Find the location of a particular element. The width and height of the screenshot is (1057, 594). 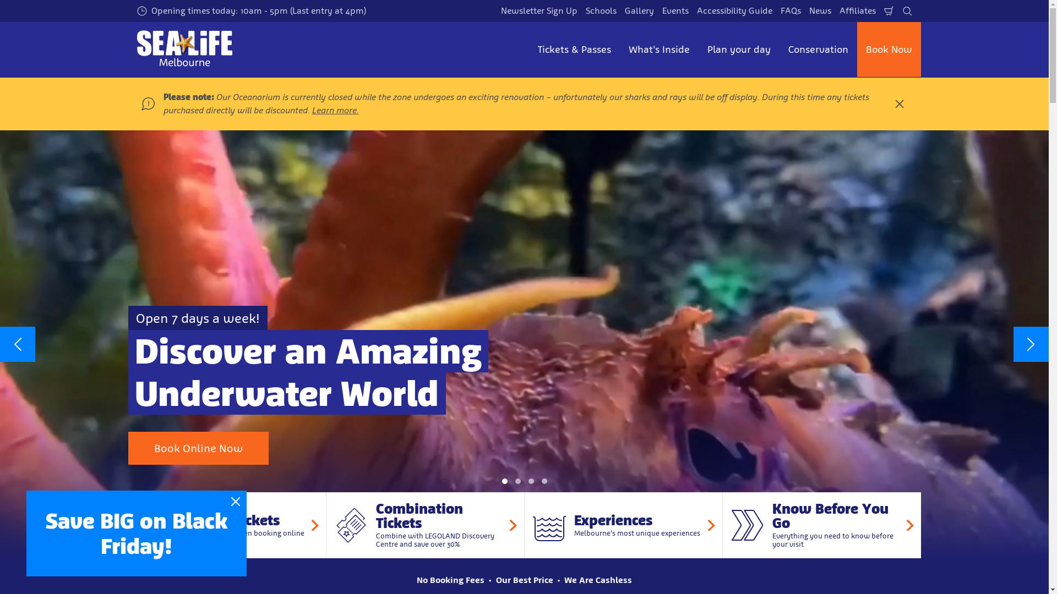

Popular Tickets
Guarantee entry when booking online is located at coordinates (227, 525).